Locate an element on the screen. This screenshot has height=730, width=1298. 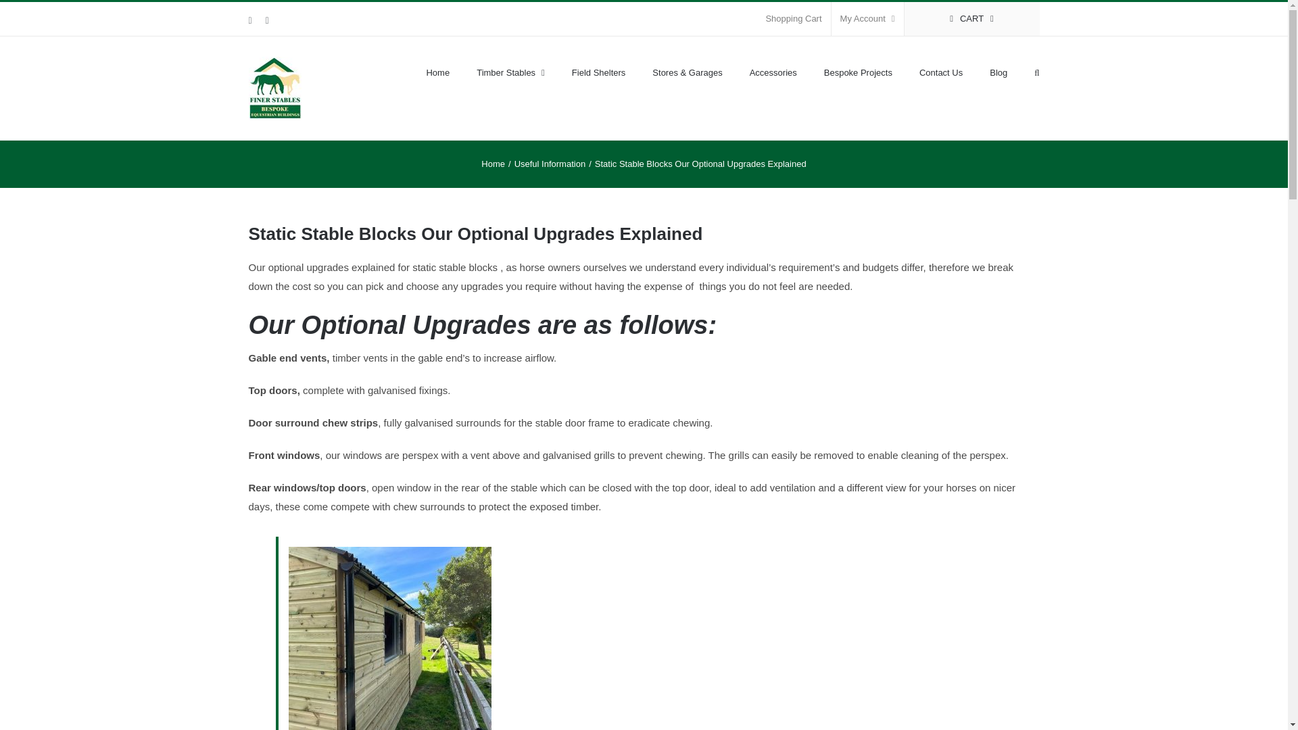
Shopping Cart is located at coordinates (794, 19).